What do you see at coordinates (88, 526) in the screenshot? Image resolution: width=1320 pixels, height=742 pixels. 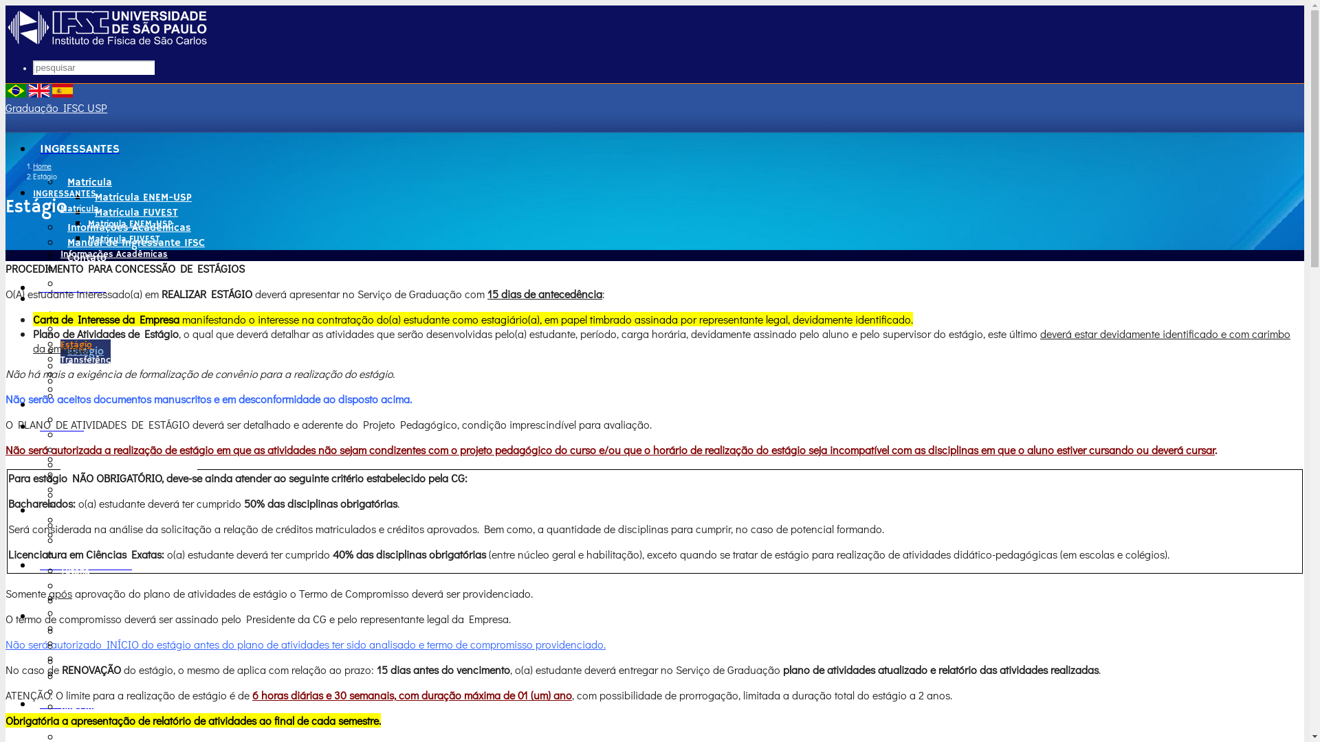 I see `E-Disciplinas` at bounding box center [88, 526].